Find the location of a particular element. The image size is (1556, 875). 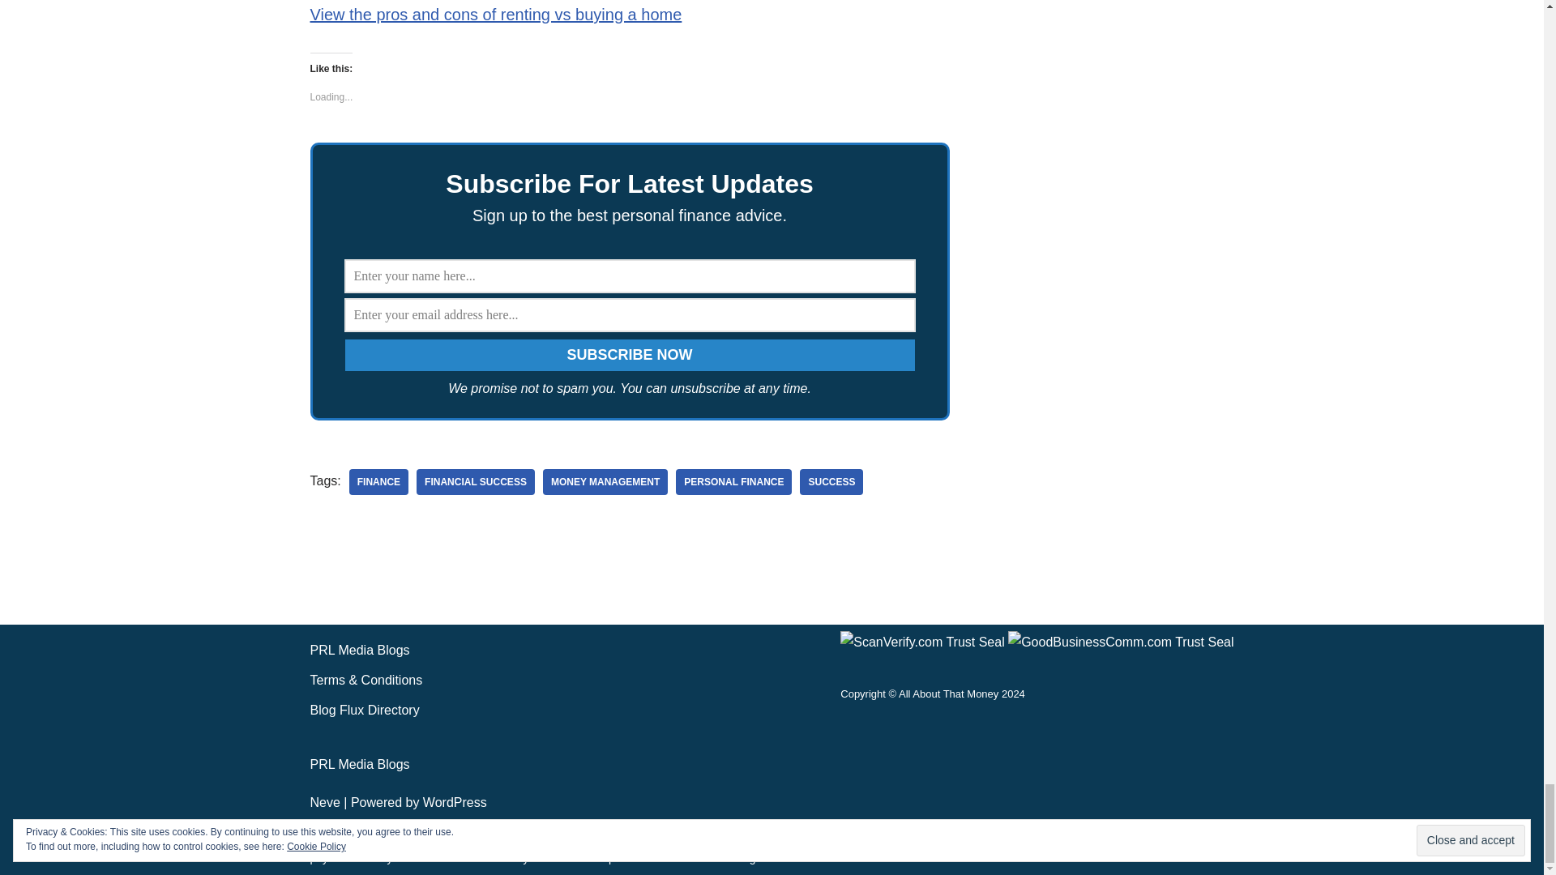

Subscribe Now is located at coordinates (630, 355).